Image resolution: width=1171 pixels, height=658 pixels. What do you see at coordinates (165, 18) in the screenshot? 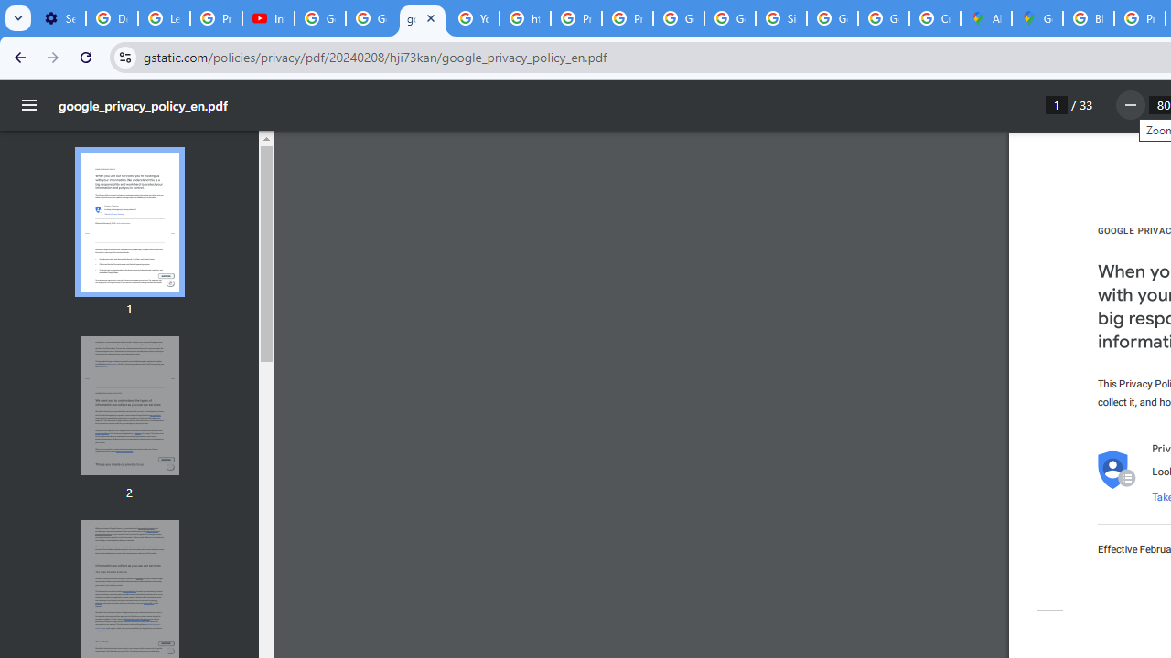
I see `Learn how to find your photos - Google Photos Help` at bounding box center [165, 18].